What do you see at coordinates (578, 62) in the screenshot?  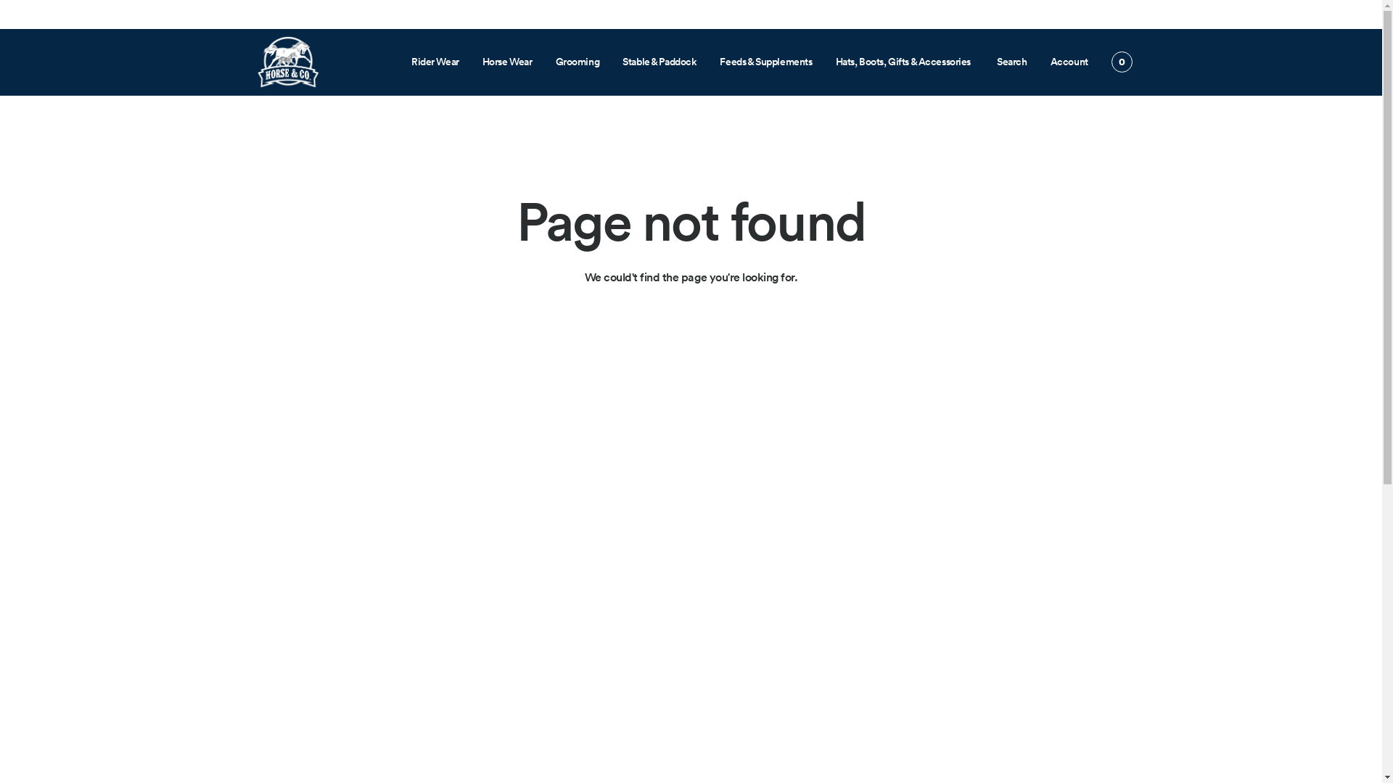 I see `Grooming` at bounding box center [578, 62].